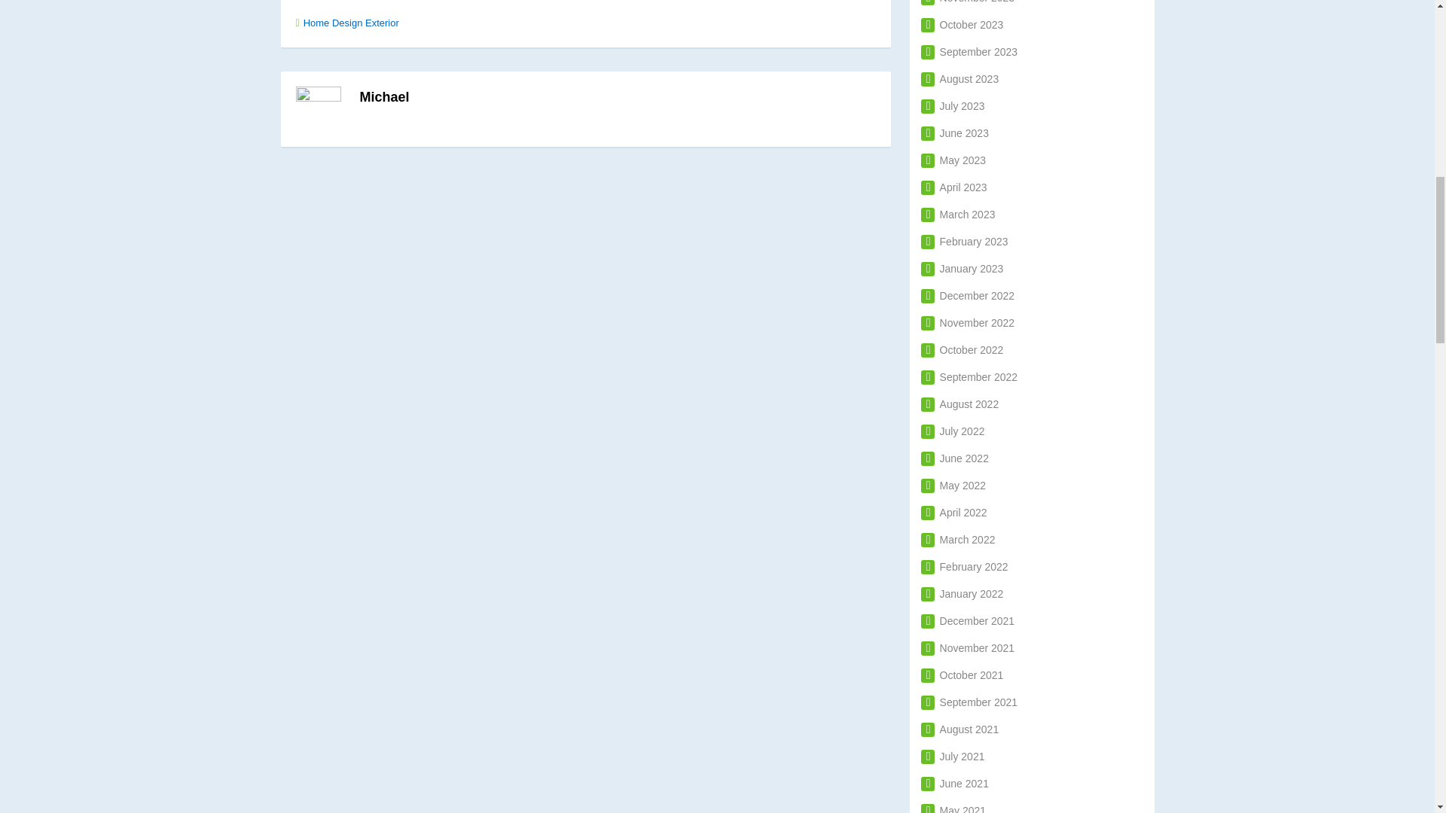  I want to click on October 2023, so click(962, 24).